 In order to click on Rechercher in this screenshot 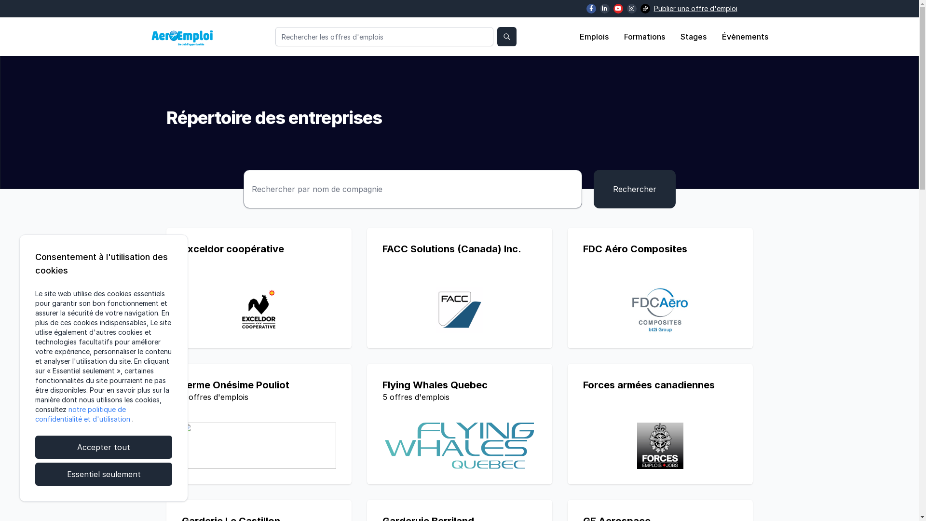, I will do `click(634, 189)`.